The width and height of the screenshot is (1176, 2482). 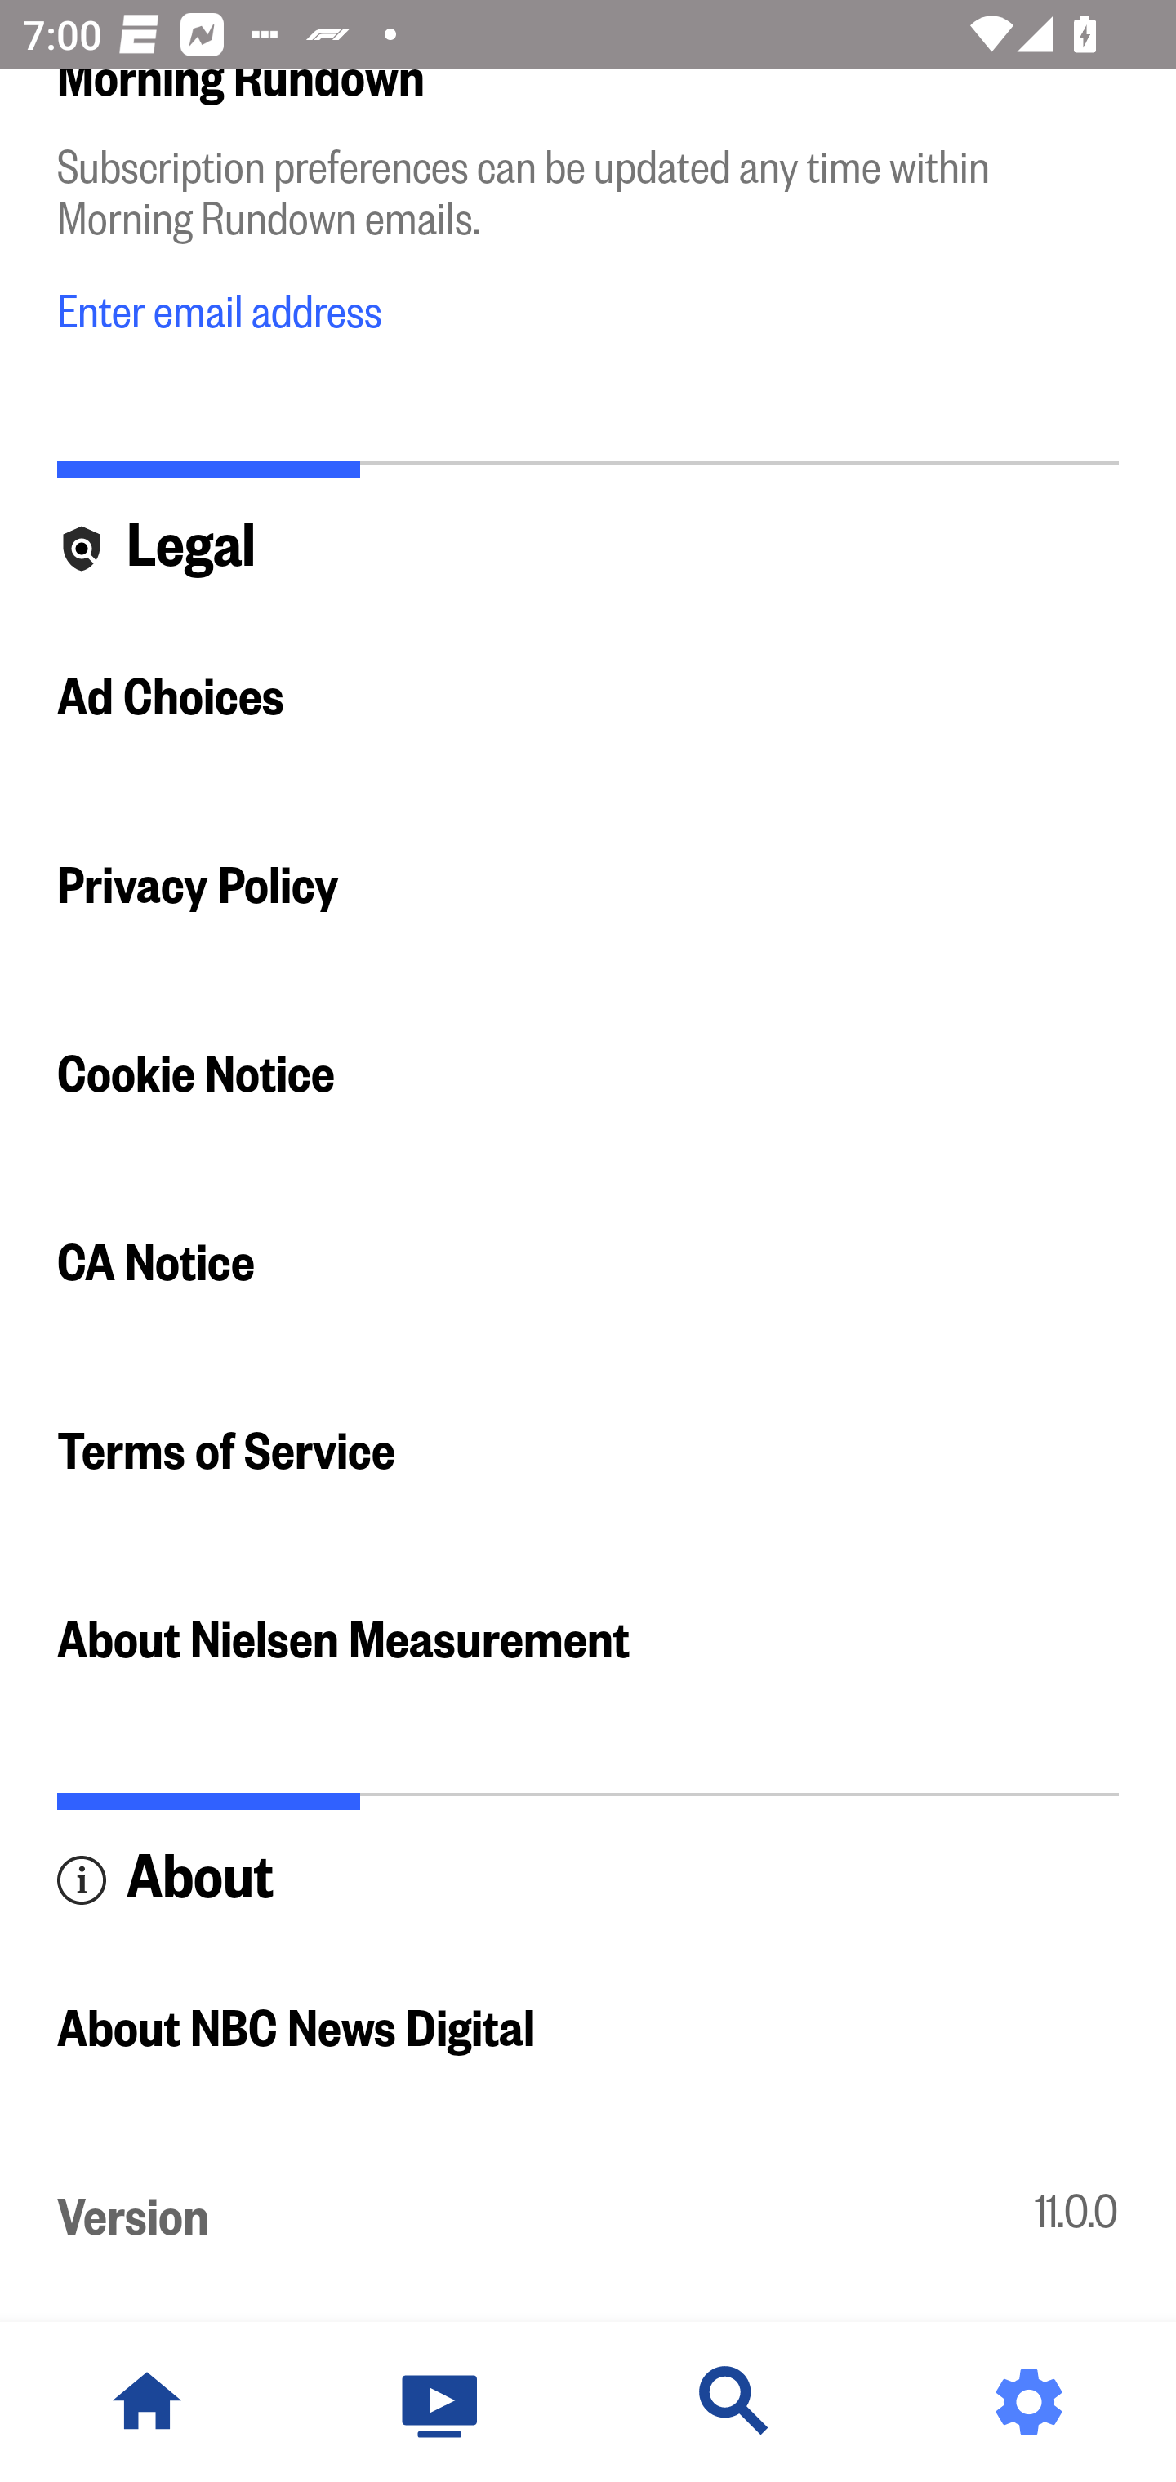 I want to click on Version 11.0.0, so click(x=588, y=2219).